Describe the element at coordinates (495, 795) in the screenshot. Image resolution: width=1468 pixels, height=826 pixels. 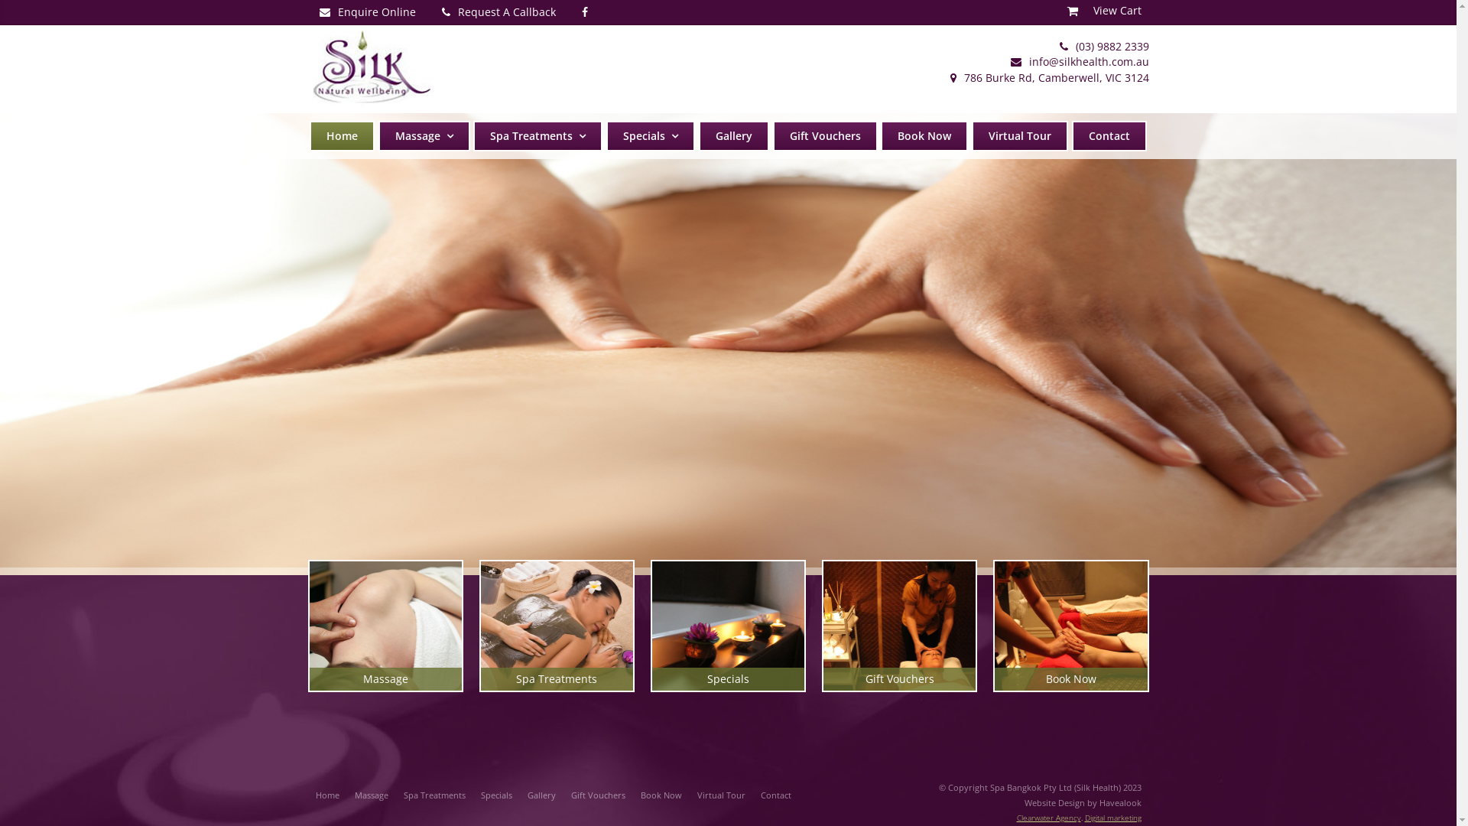
I see `Specials` at that location.